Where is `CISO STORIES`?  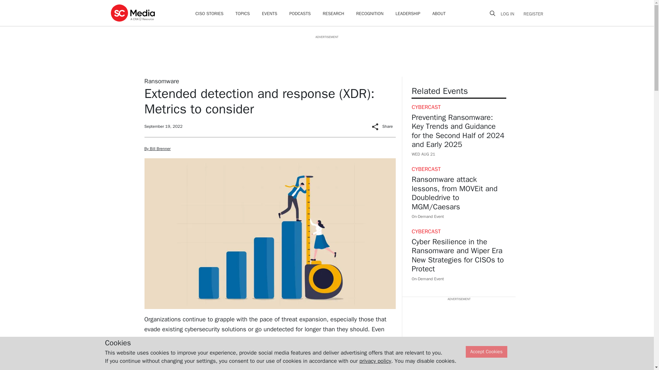
CISO STORIES is located at coordinates (209, 14).